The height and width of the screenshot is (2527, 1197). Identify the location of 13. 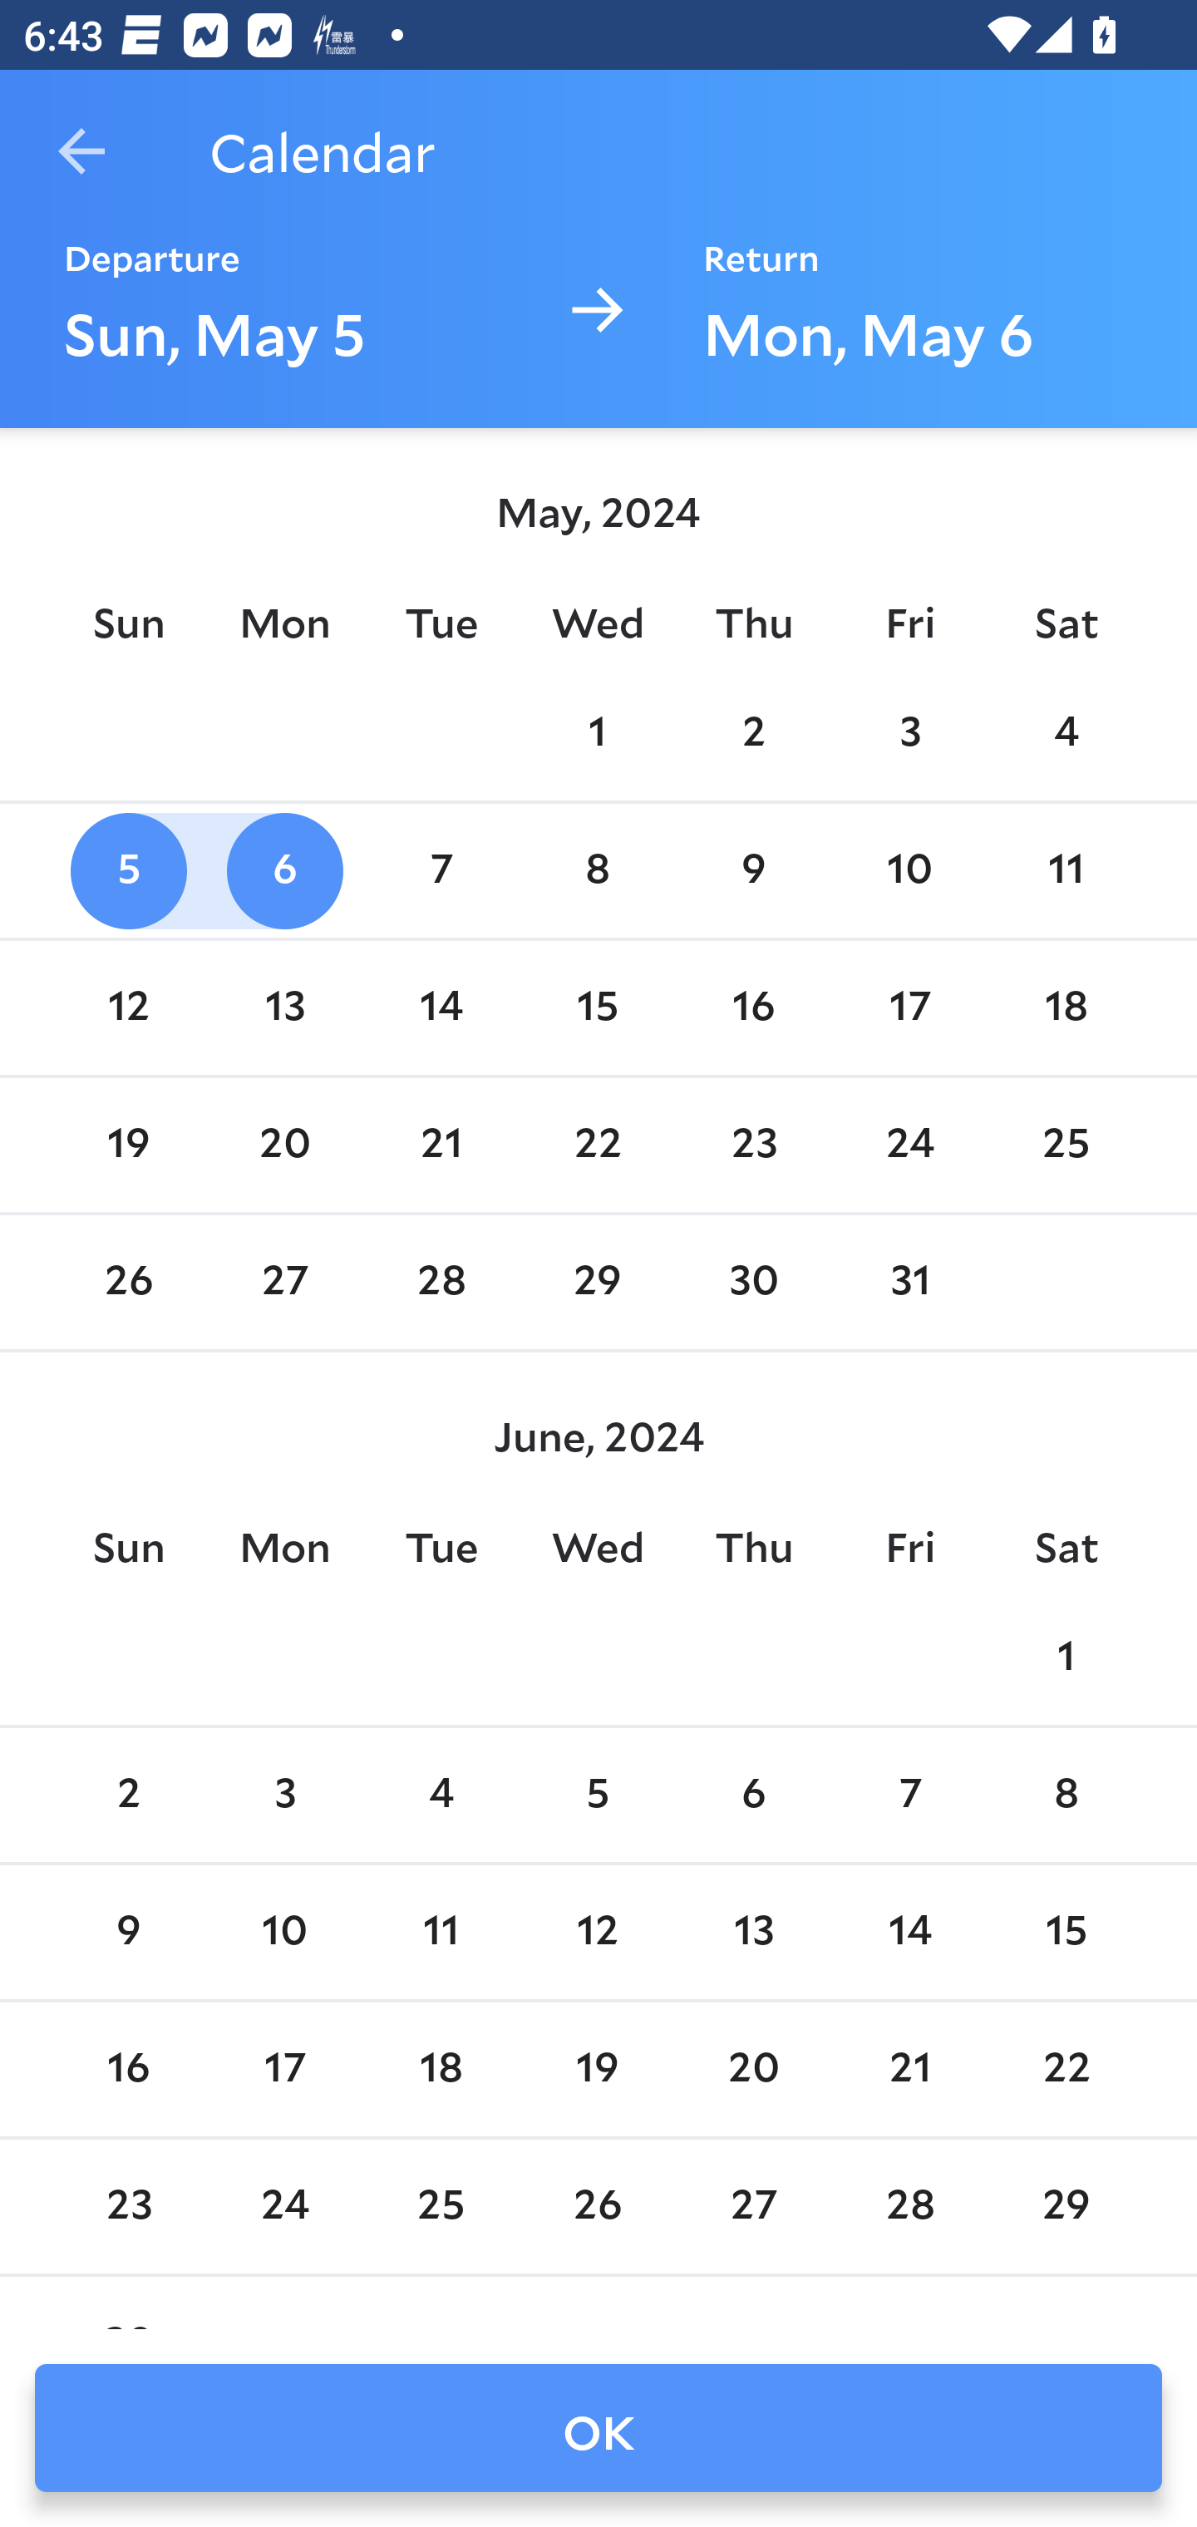
(285, 1007).